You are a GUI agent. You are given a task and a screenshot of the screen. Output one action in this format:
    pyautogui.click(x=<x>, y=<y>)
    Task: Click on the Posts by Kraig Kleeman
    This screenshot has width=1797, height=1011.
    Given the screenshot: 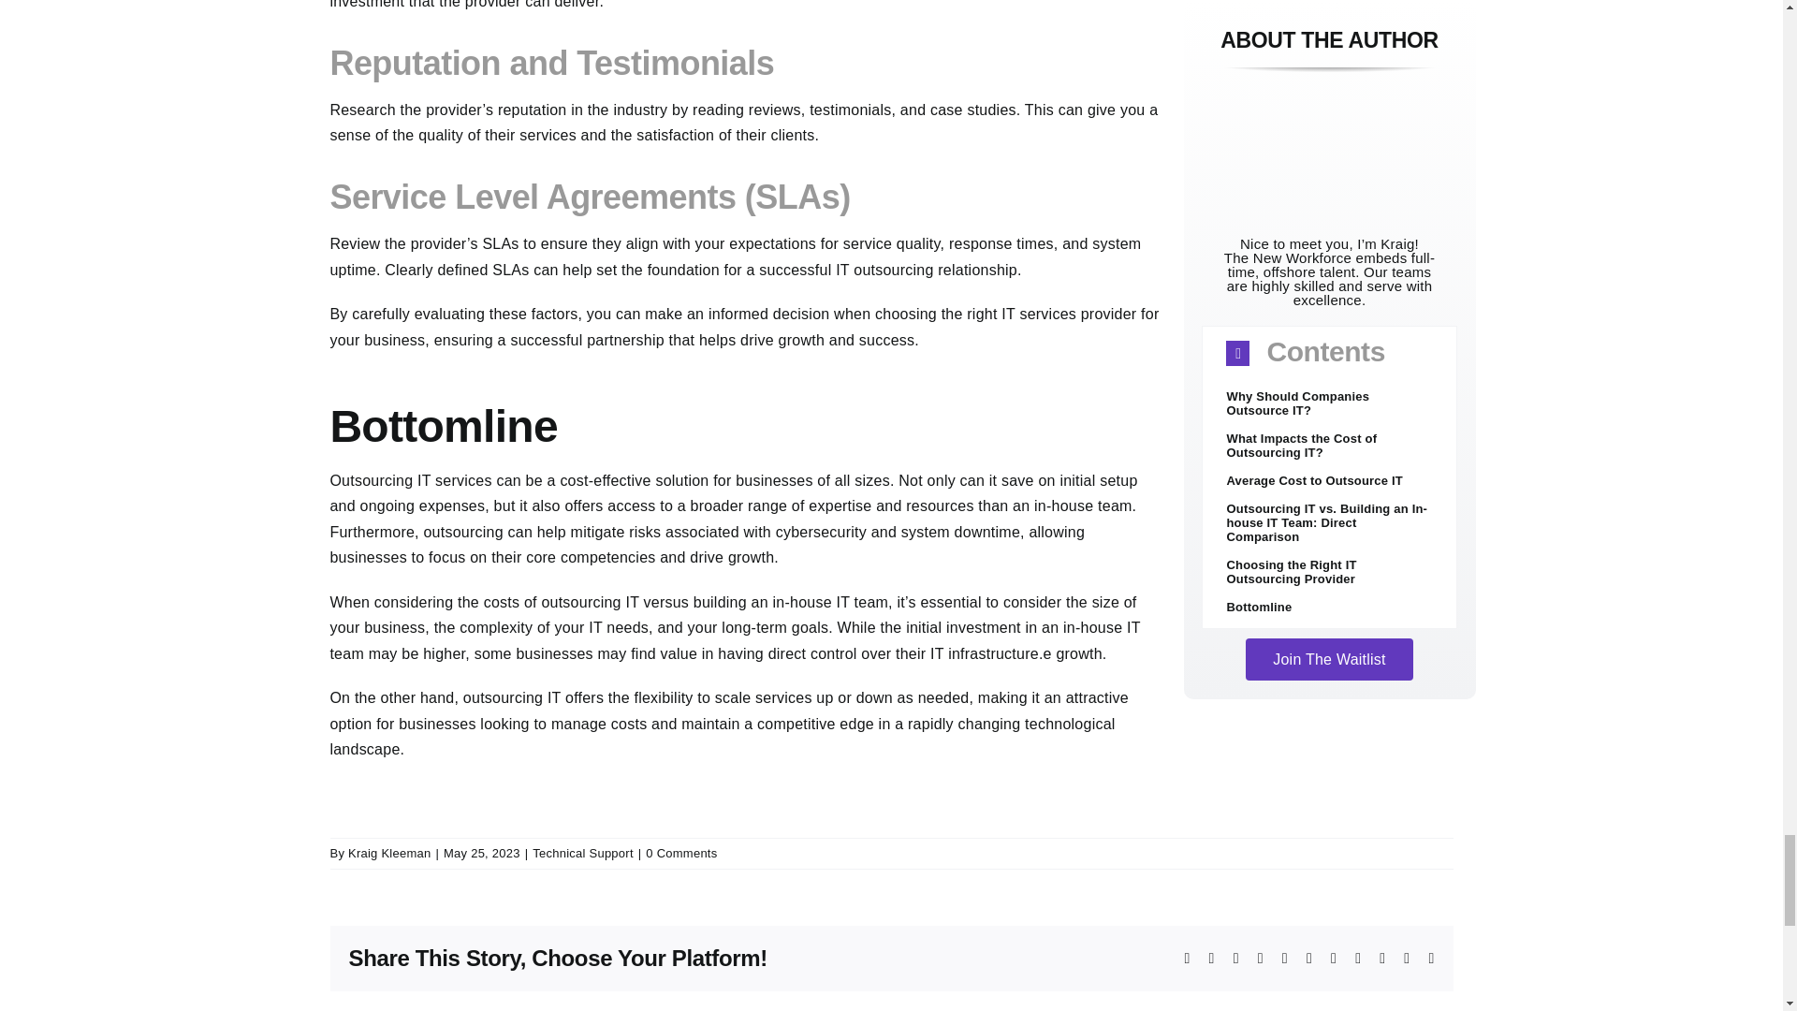 What is the action you would take?
    pyautogui.click(x=389, y=853)
    